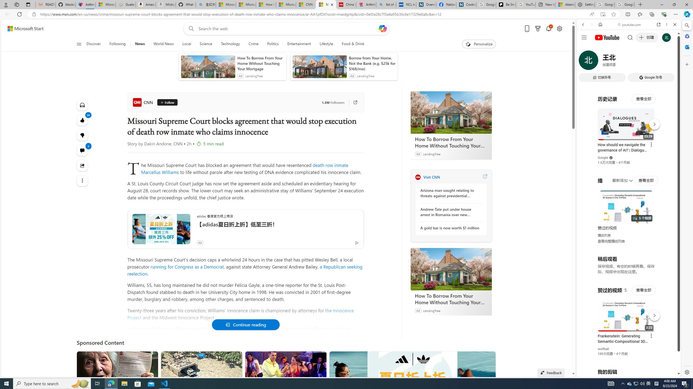  What do you see at coordinates (468, 44) in the screenshot?
I see `To get missing image descriptions, open the context menu.` at bounding box center [468, 44].